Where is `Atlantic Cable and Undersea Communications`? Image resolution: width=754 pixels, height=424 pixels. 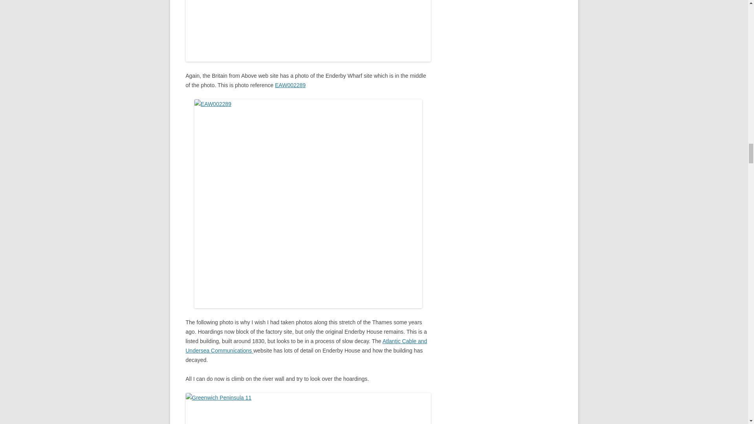
Atlantic Cable and Undersea Communications is located at coordinates (306, 345).